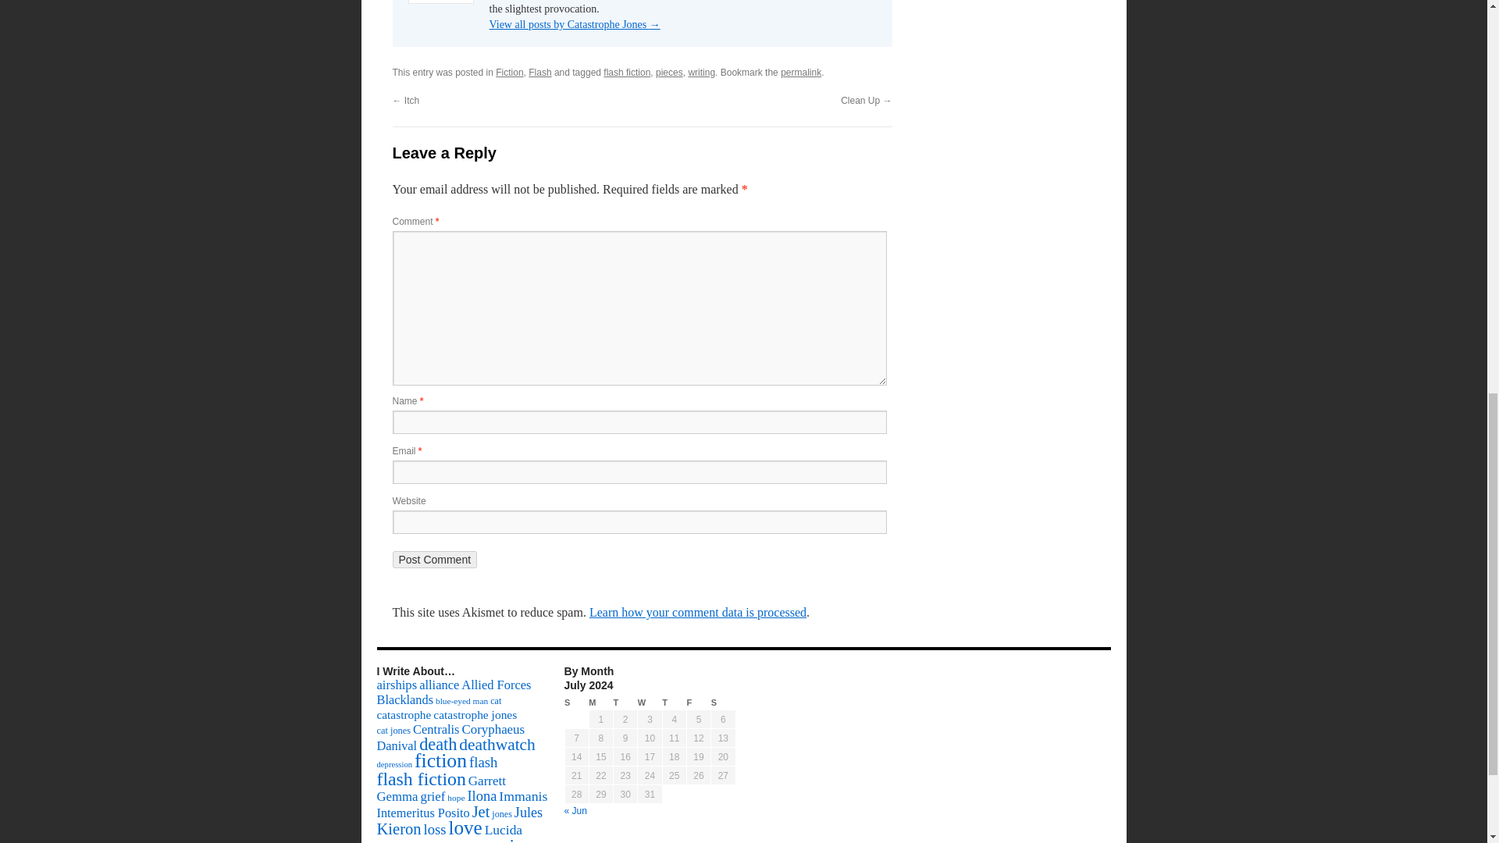 The height and width of the screenshot is (843, 1499). I want to click on Sunday, so click(576, 702).